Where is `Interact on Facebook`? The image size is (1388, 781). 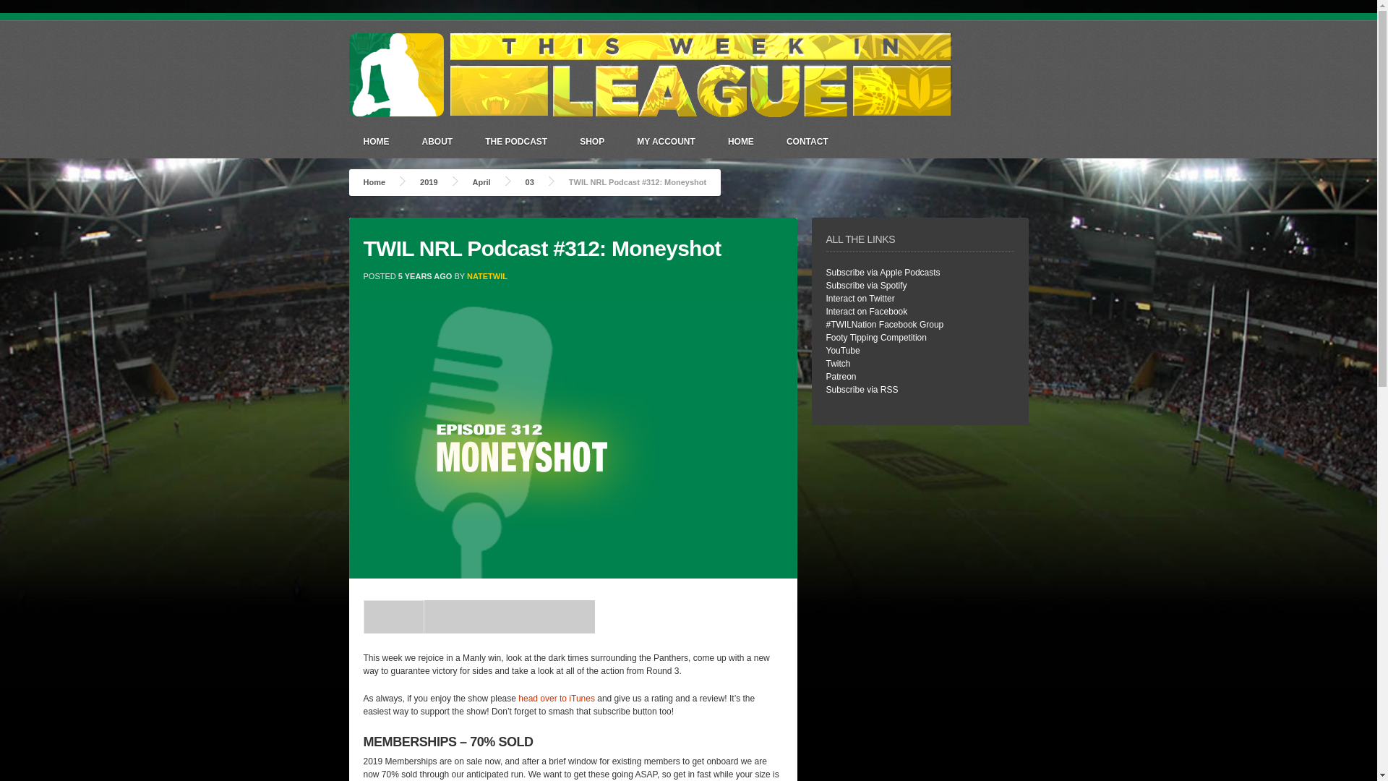 Interact on Facebook is located at coordinates (866, 312).